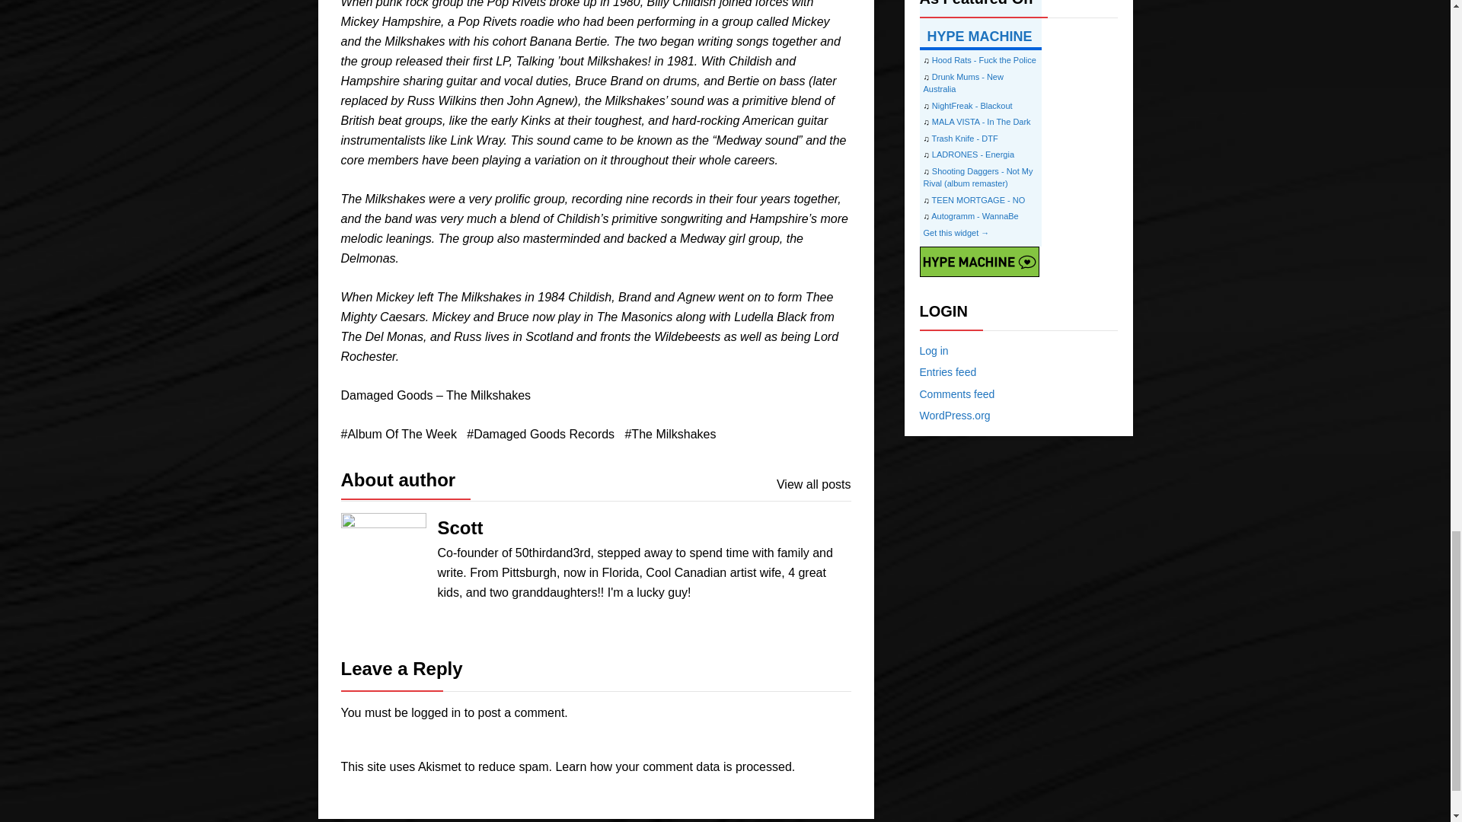 This screenshot has width=1462, height=822. What do you see at coordinates (670, 435) in the screenshot?
I see `The Milkshakes` at bounding box center [670, 435].